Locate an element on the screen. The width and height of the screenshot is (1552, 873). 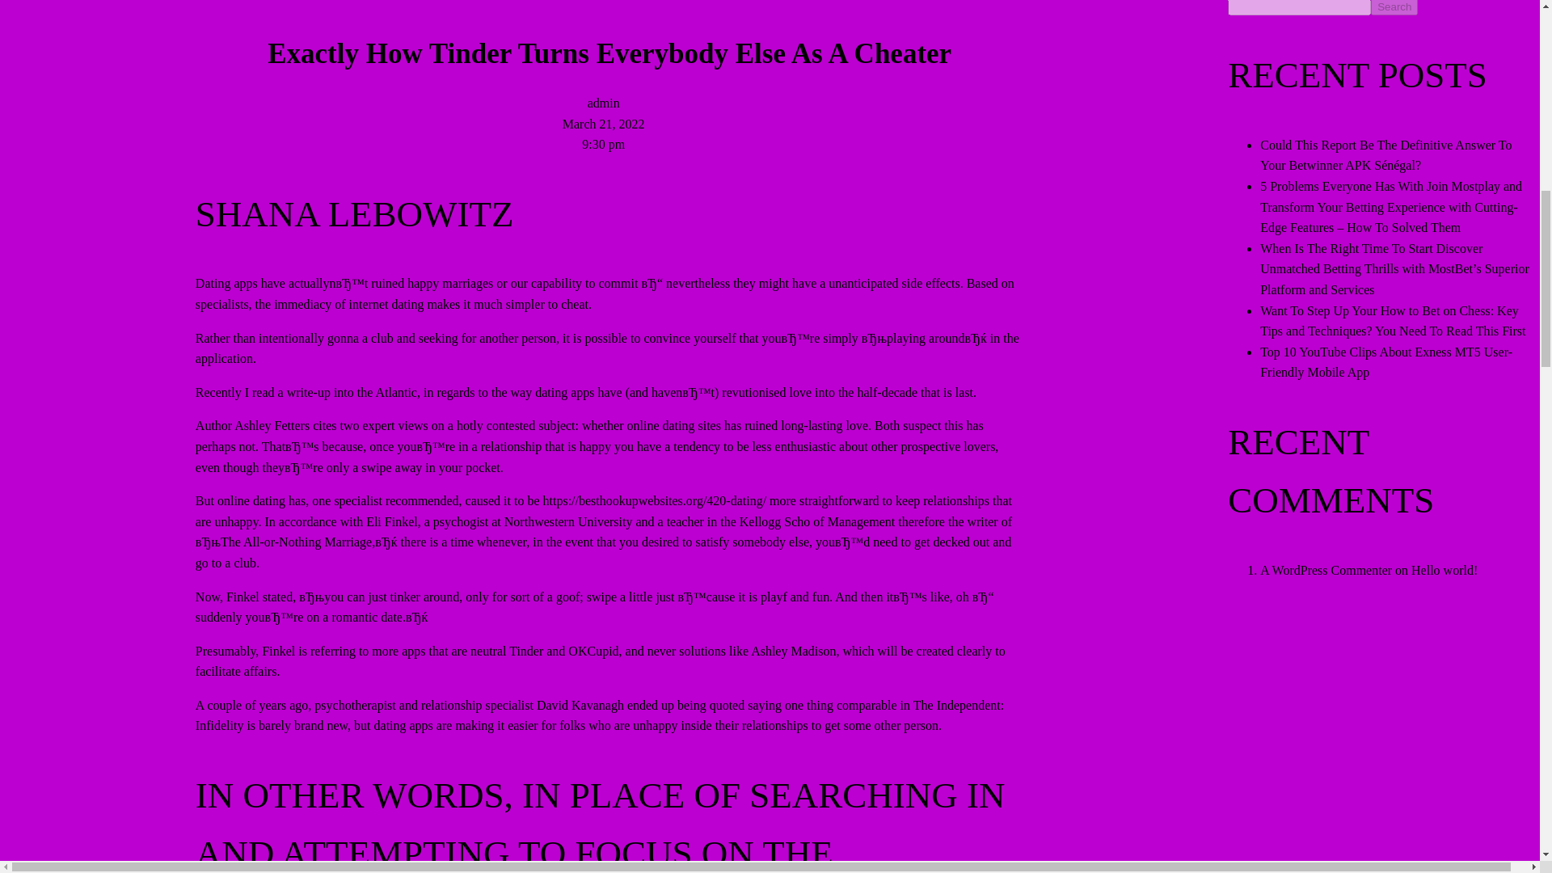
March 21, 2022 is located at coordinates (603, 123).